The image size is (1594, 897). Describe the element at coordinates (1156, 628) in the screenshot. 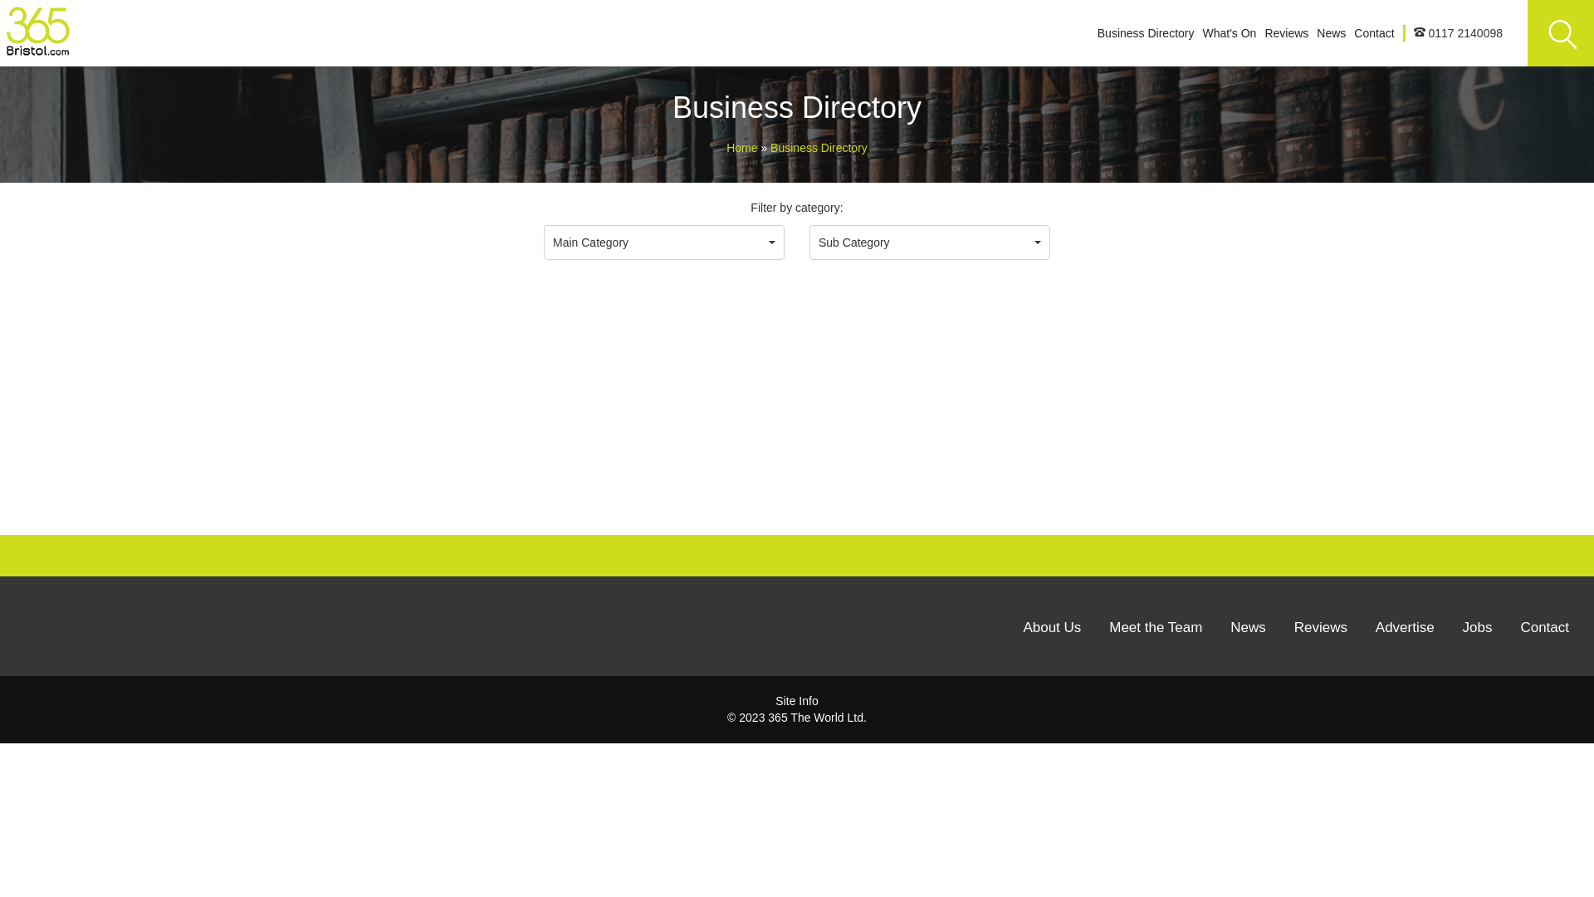

I see `Meet the Team` at that location.